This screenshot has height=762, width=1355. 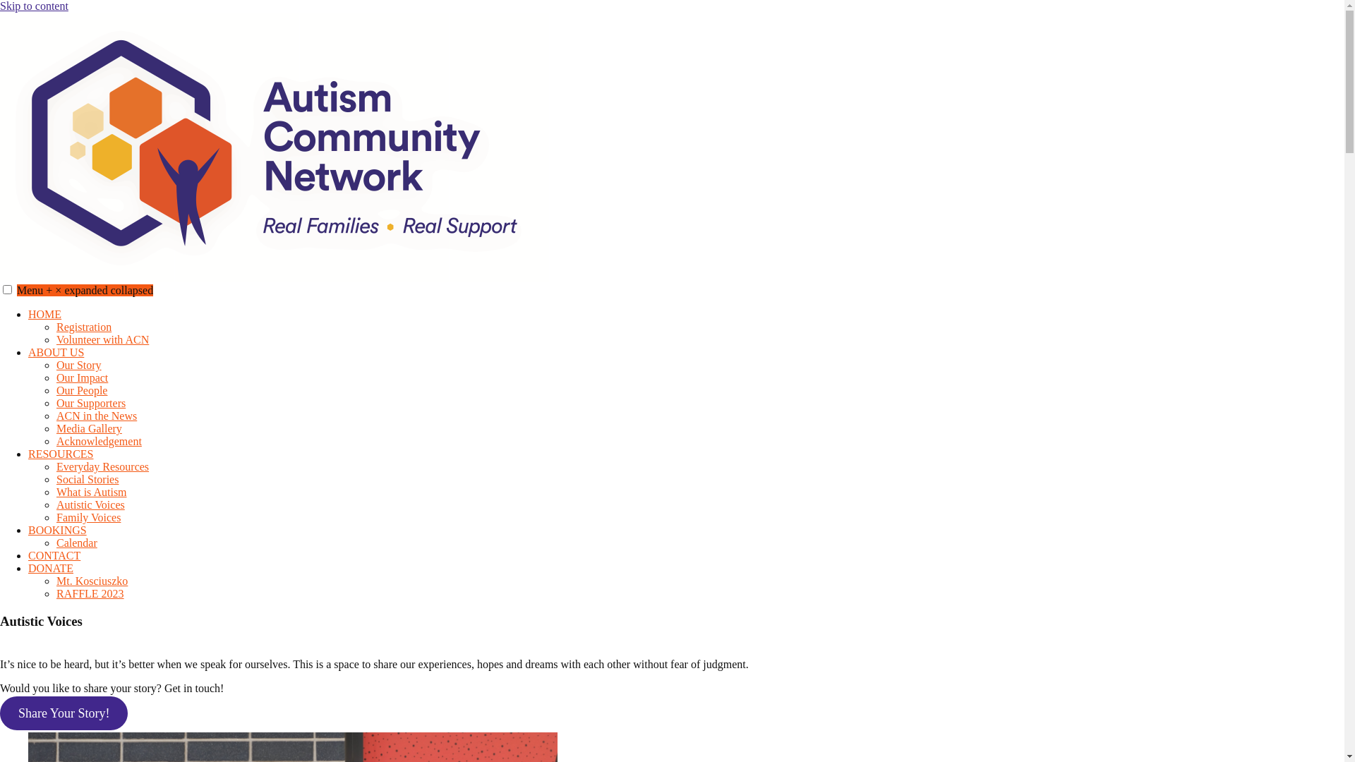 What do you see at coordinates (82, 378) in the screenshot?
I see `Our Impact` at bounding box center [82, 378].